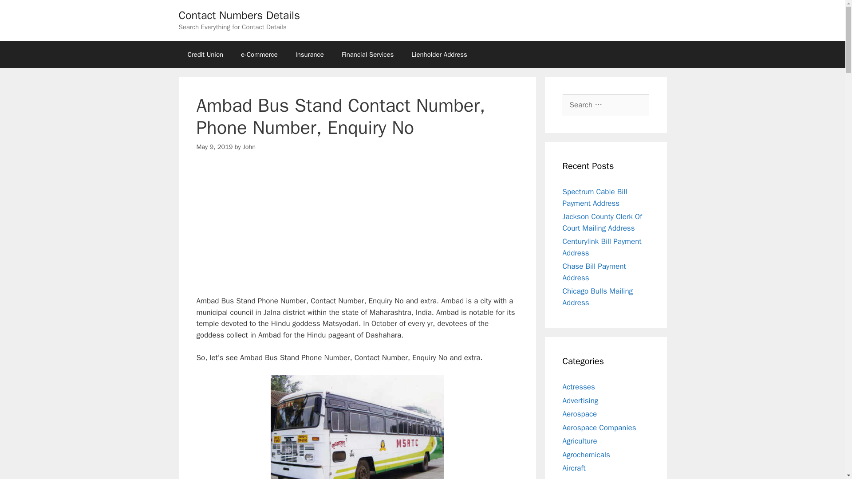  What do you see at coordinates (595, 197) in the screenshot?
I see `Spectrum Cable Bill Payment Address` at bounding box center [595, 197].